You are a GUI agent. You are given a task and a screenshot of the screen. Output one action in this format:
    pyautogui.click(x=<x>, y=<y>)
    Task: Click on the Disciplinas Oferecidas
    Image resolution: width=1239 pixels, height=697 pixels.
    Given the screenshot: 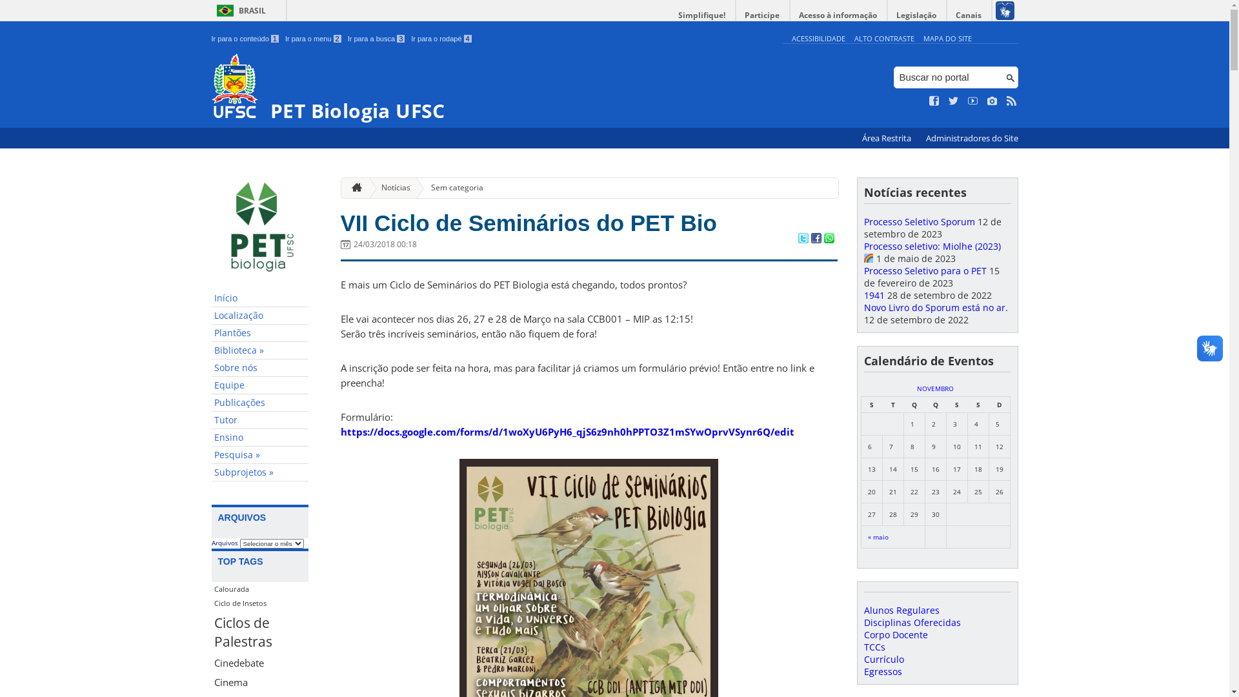 What is the action you would take?
    pyautogui.click(x=912, y=622)
    